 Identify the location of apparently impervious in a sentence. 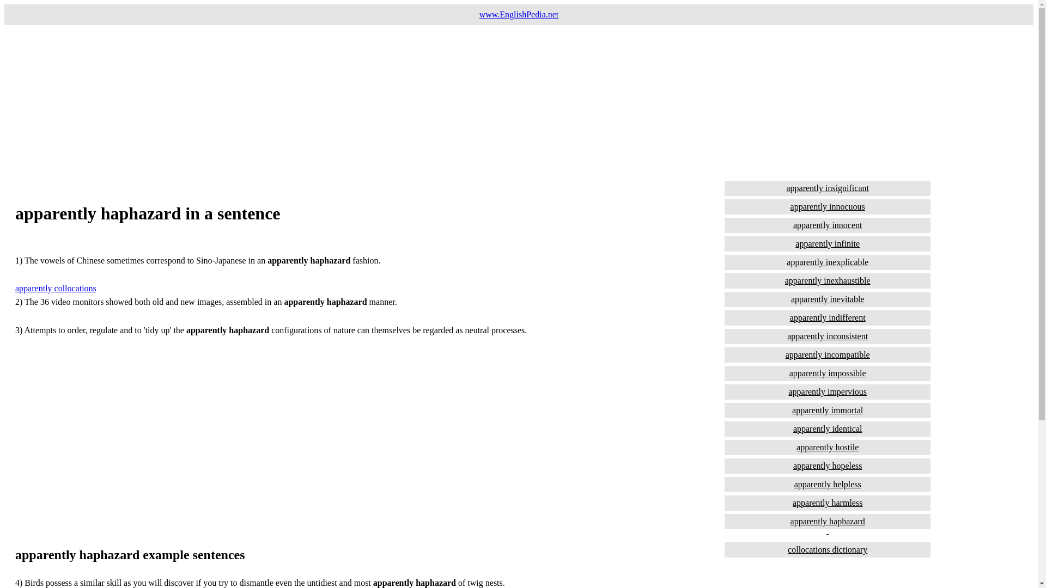
(828, 392).